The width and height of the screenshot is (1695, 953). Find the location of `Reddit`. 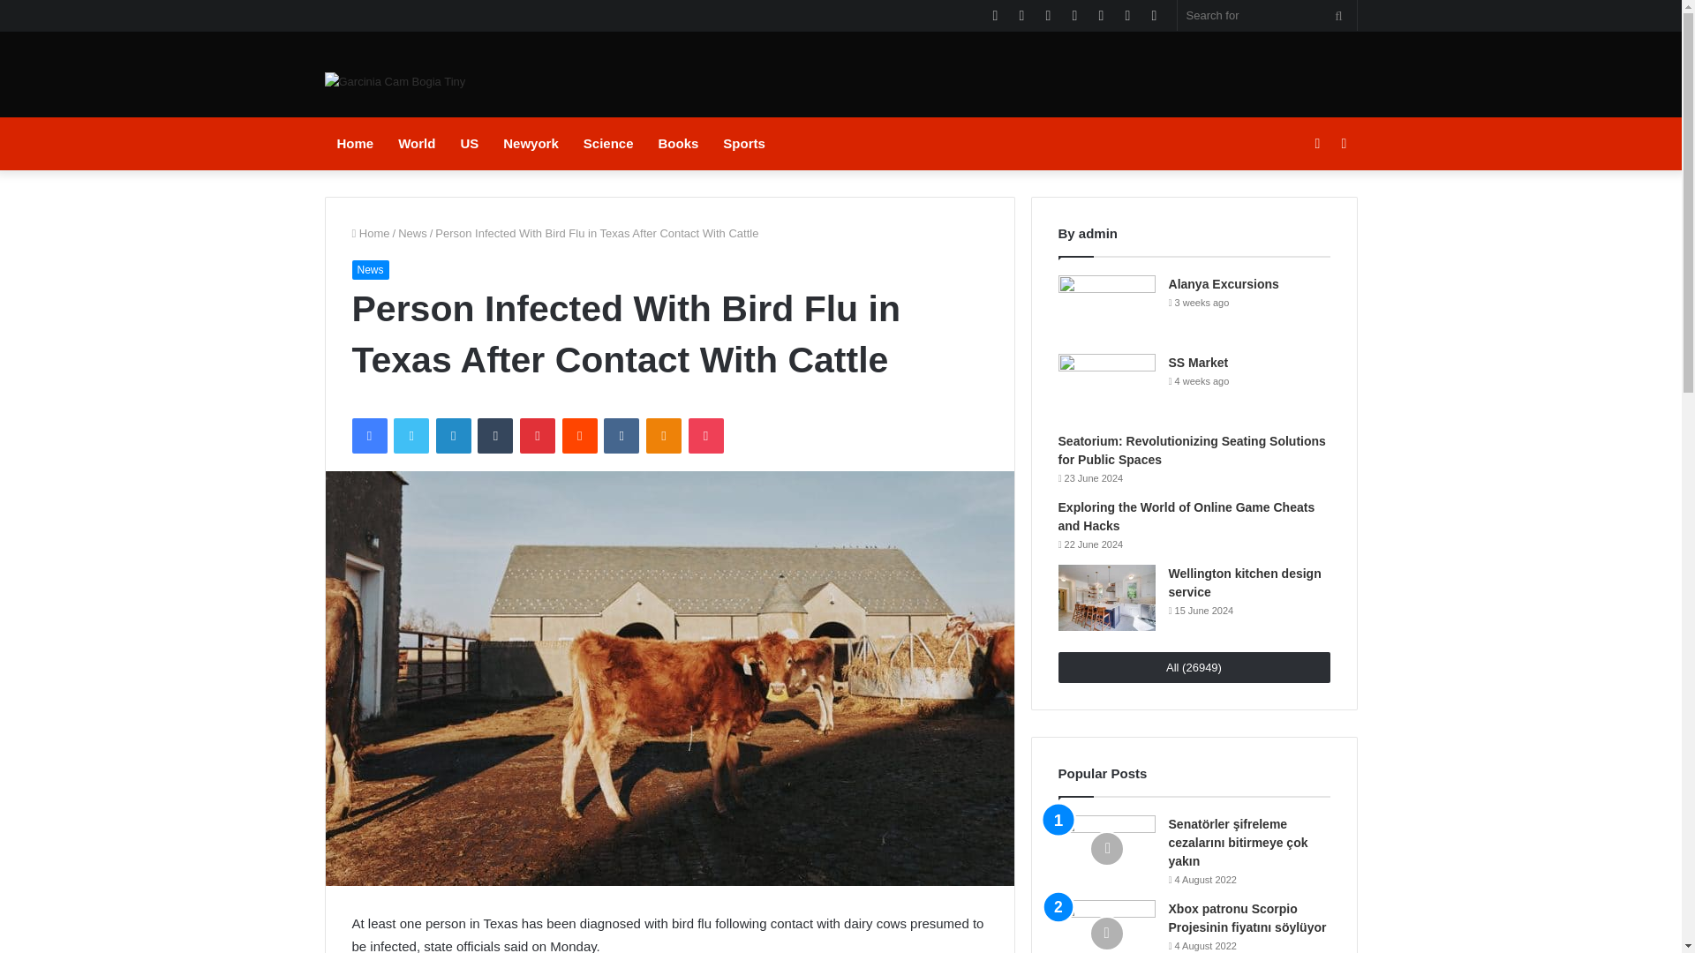

Reddit is located at coordinates (580, 436).